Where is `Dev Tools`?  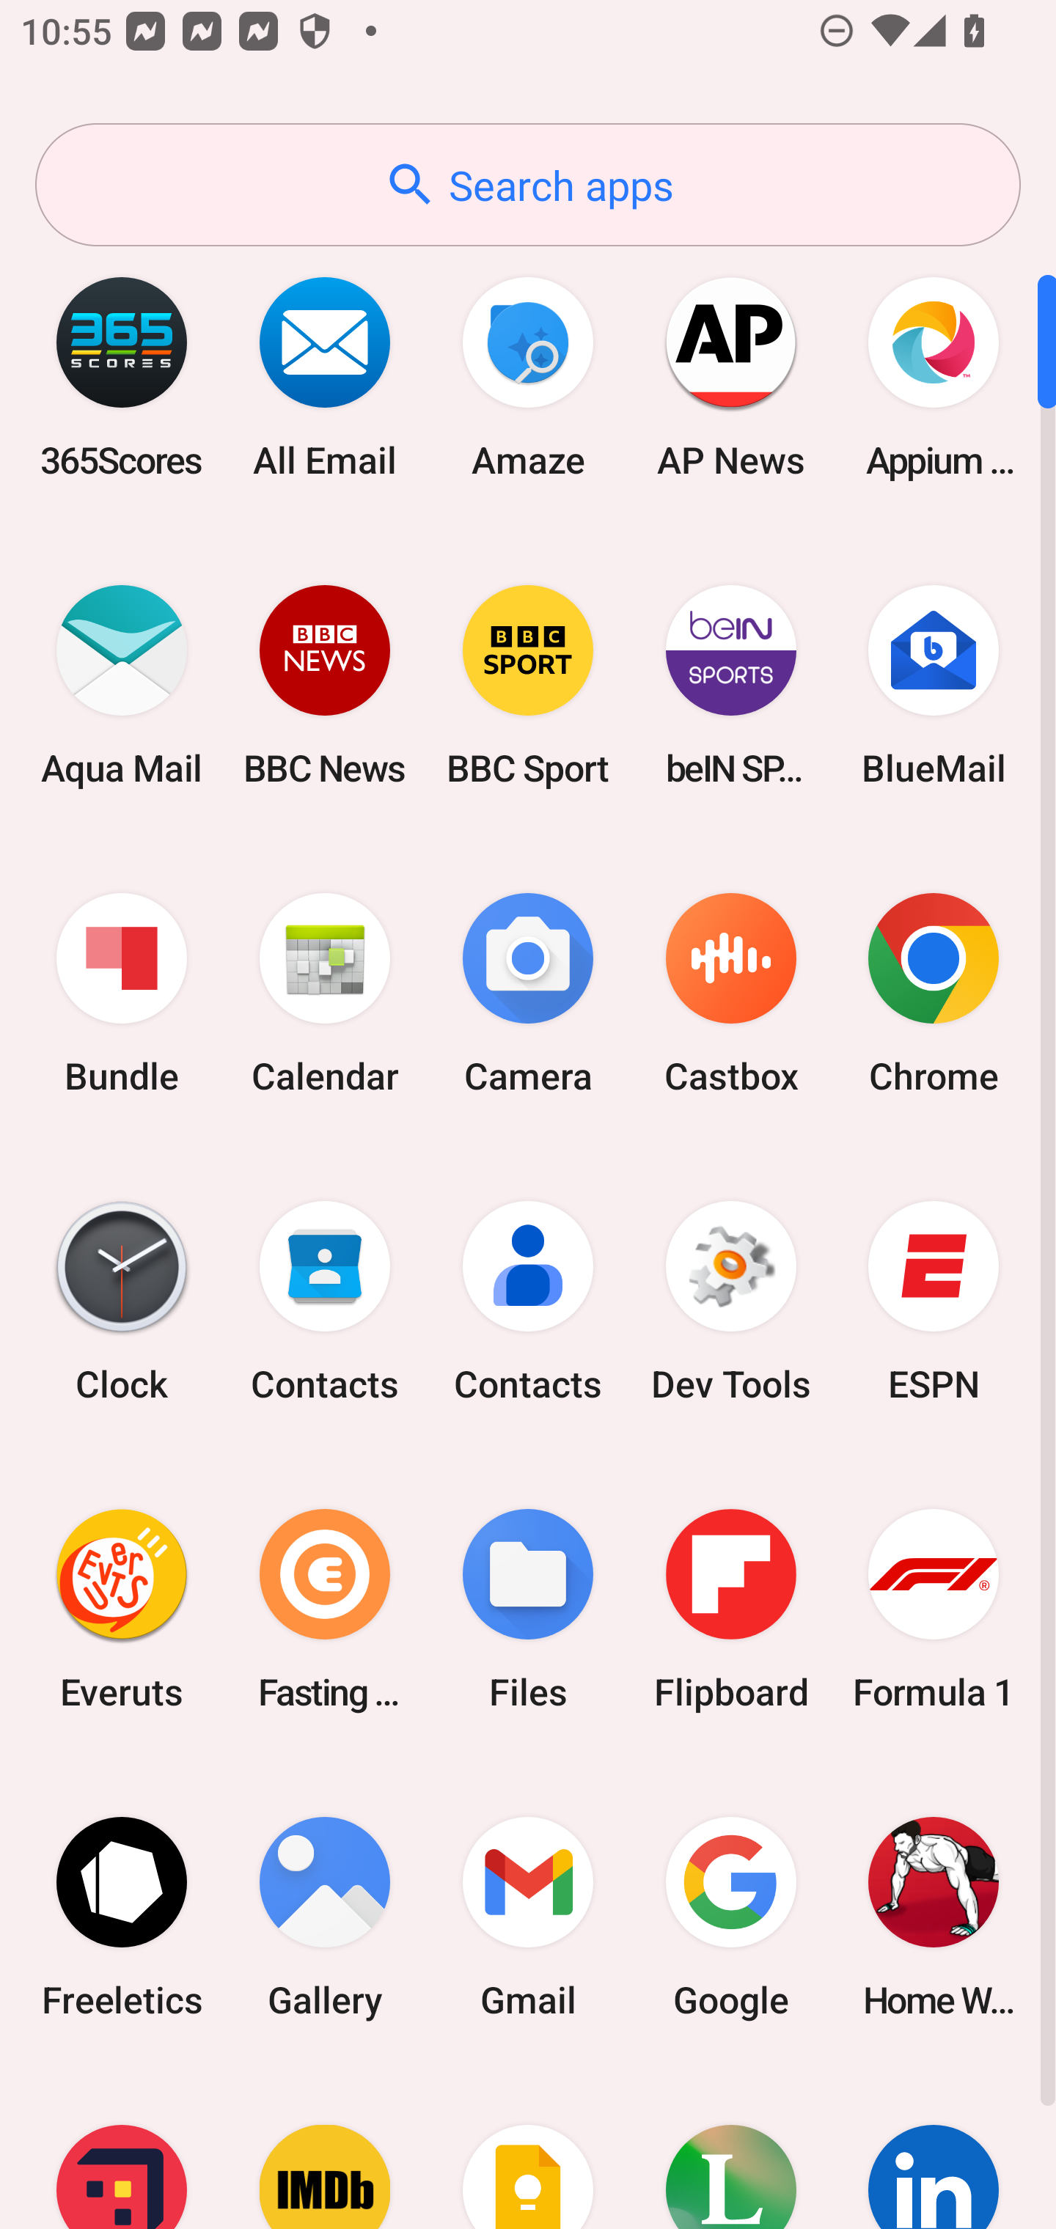
Dev Tools is located at coordinates (730, 1301).